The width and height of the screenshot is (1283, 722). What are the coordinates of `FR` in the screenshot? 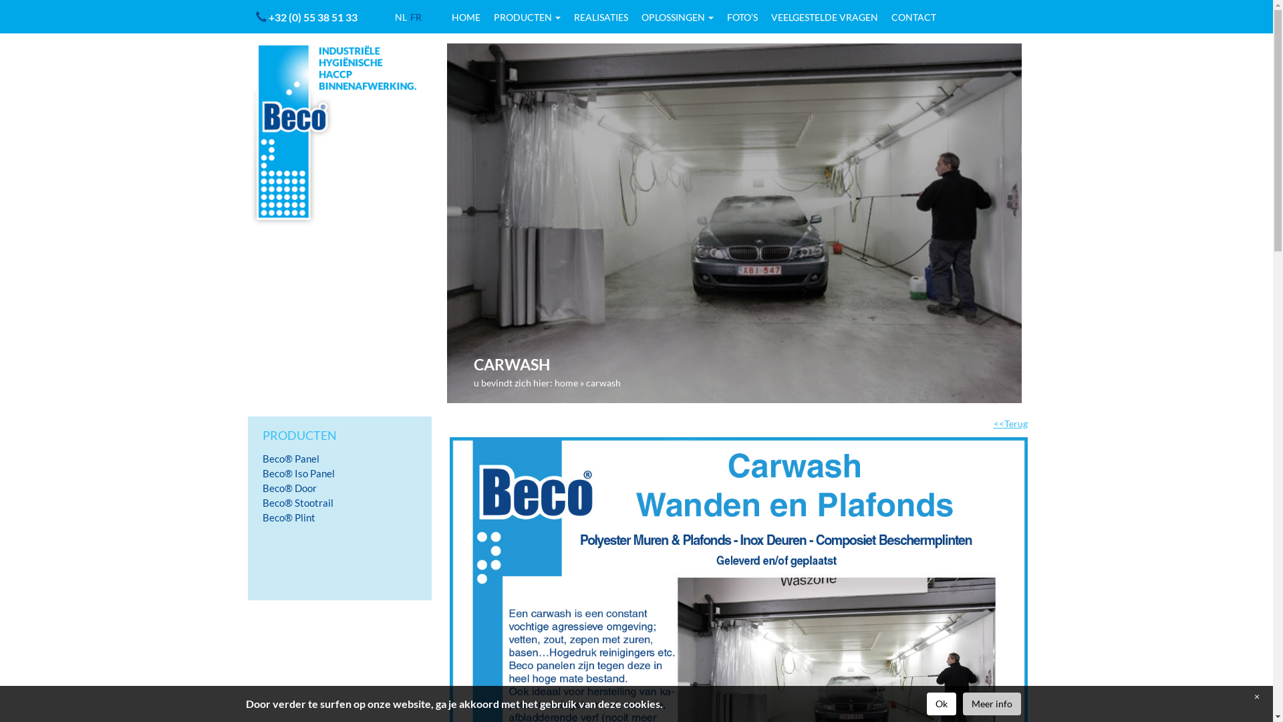 It's located at (416, 17).